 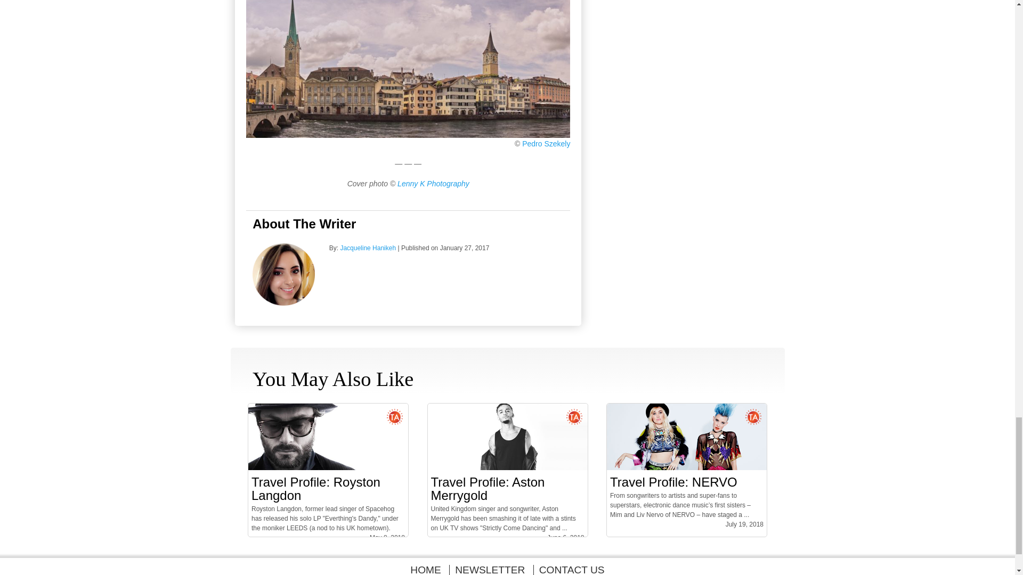 What do you see at coordinates (368, 248) in the screenshot?
I see `Jacqueline Hanikeh` at bounding box center [368, 248].